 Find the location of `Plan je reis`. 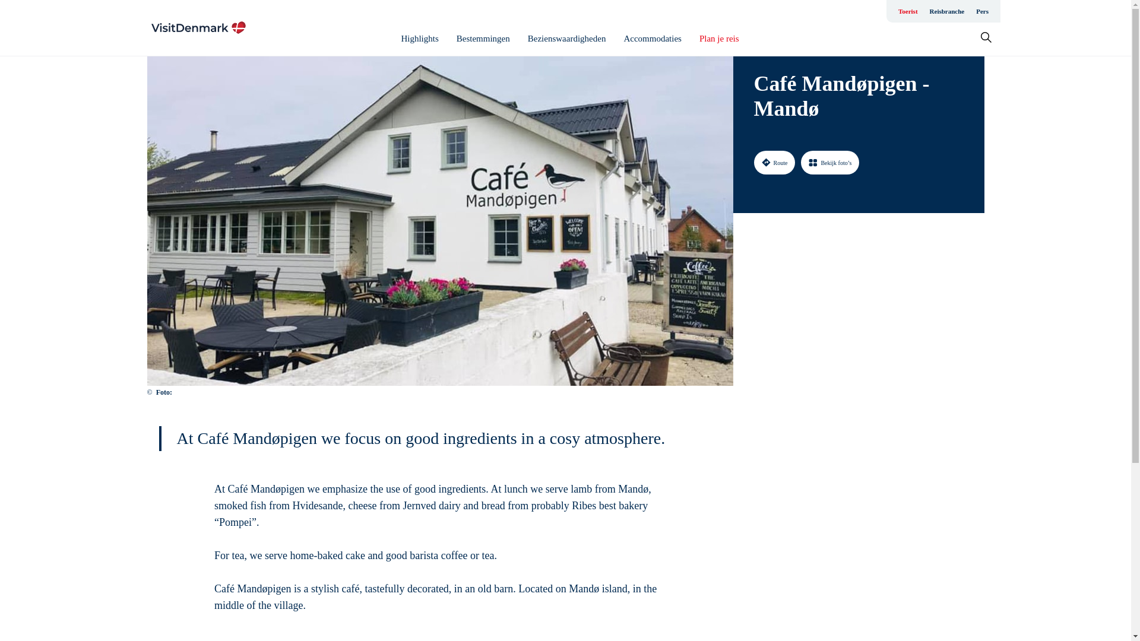

Plan je reis is located at coordinates (719, 39).